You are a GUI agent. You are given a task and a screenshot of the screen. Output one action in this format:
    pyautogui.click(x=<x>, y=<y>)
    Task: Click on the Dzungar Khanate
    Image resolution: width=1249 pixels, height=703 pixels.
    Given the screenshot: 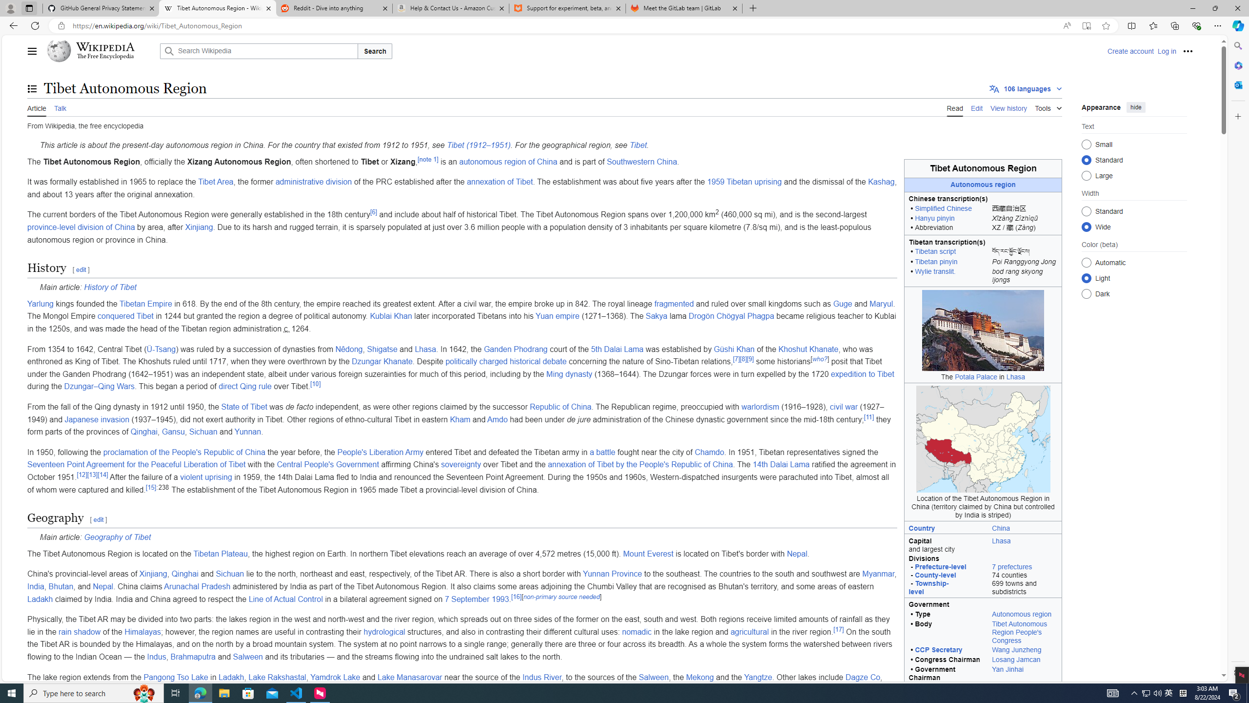 What is the action you would take?
    pyautogui.click(x=382, y=361)
    